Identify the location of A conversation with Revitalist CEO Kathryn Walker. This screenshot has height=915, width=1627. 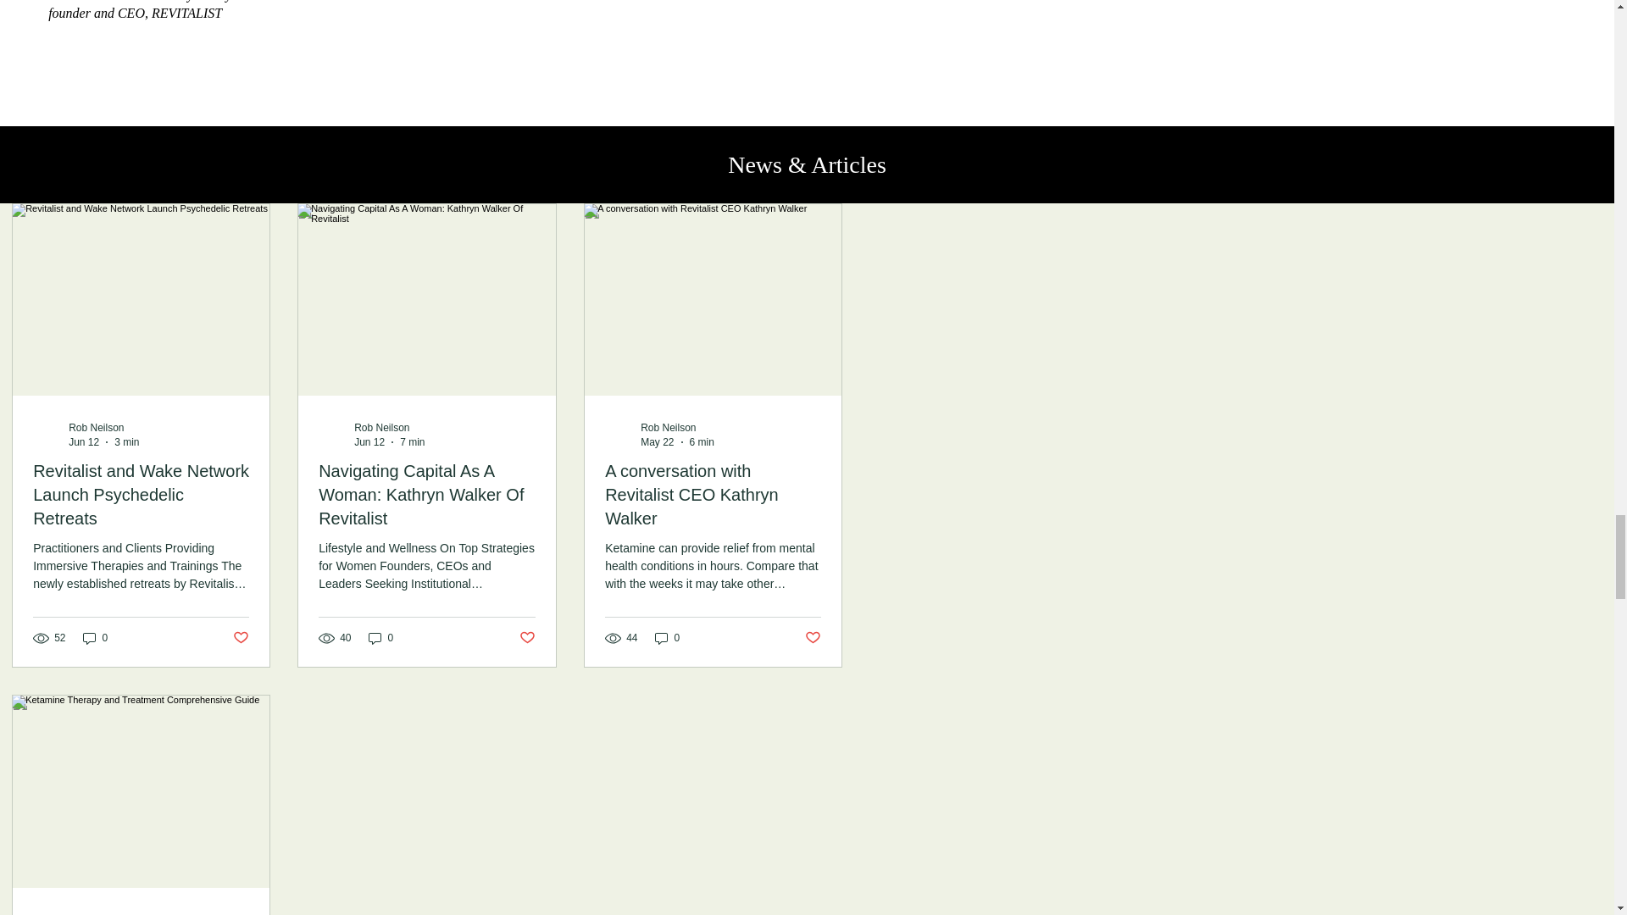
(714, 495).